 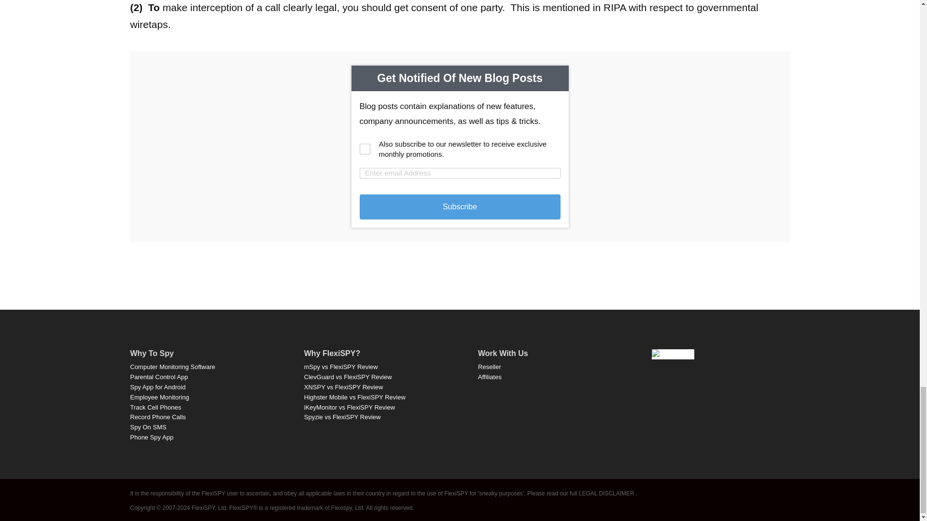 I want to click on Phone Spy App, so click(x=152, y=437).